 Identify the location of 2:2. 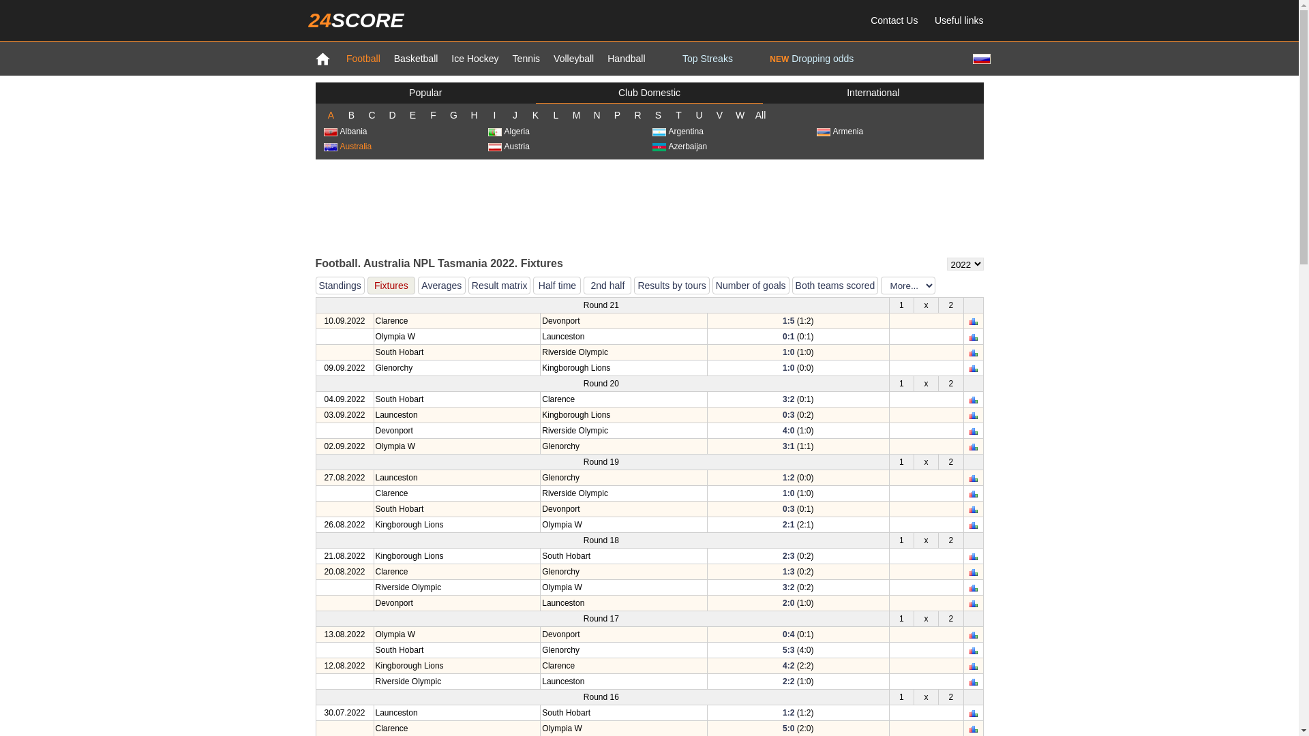
(788, 681).